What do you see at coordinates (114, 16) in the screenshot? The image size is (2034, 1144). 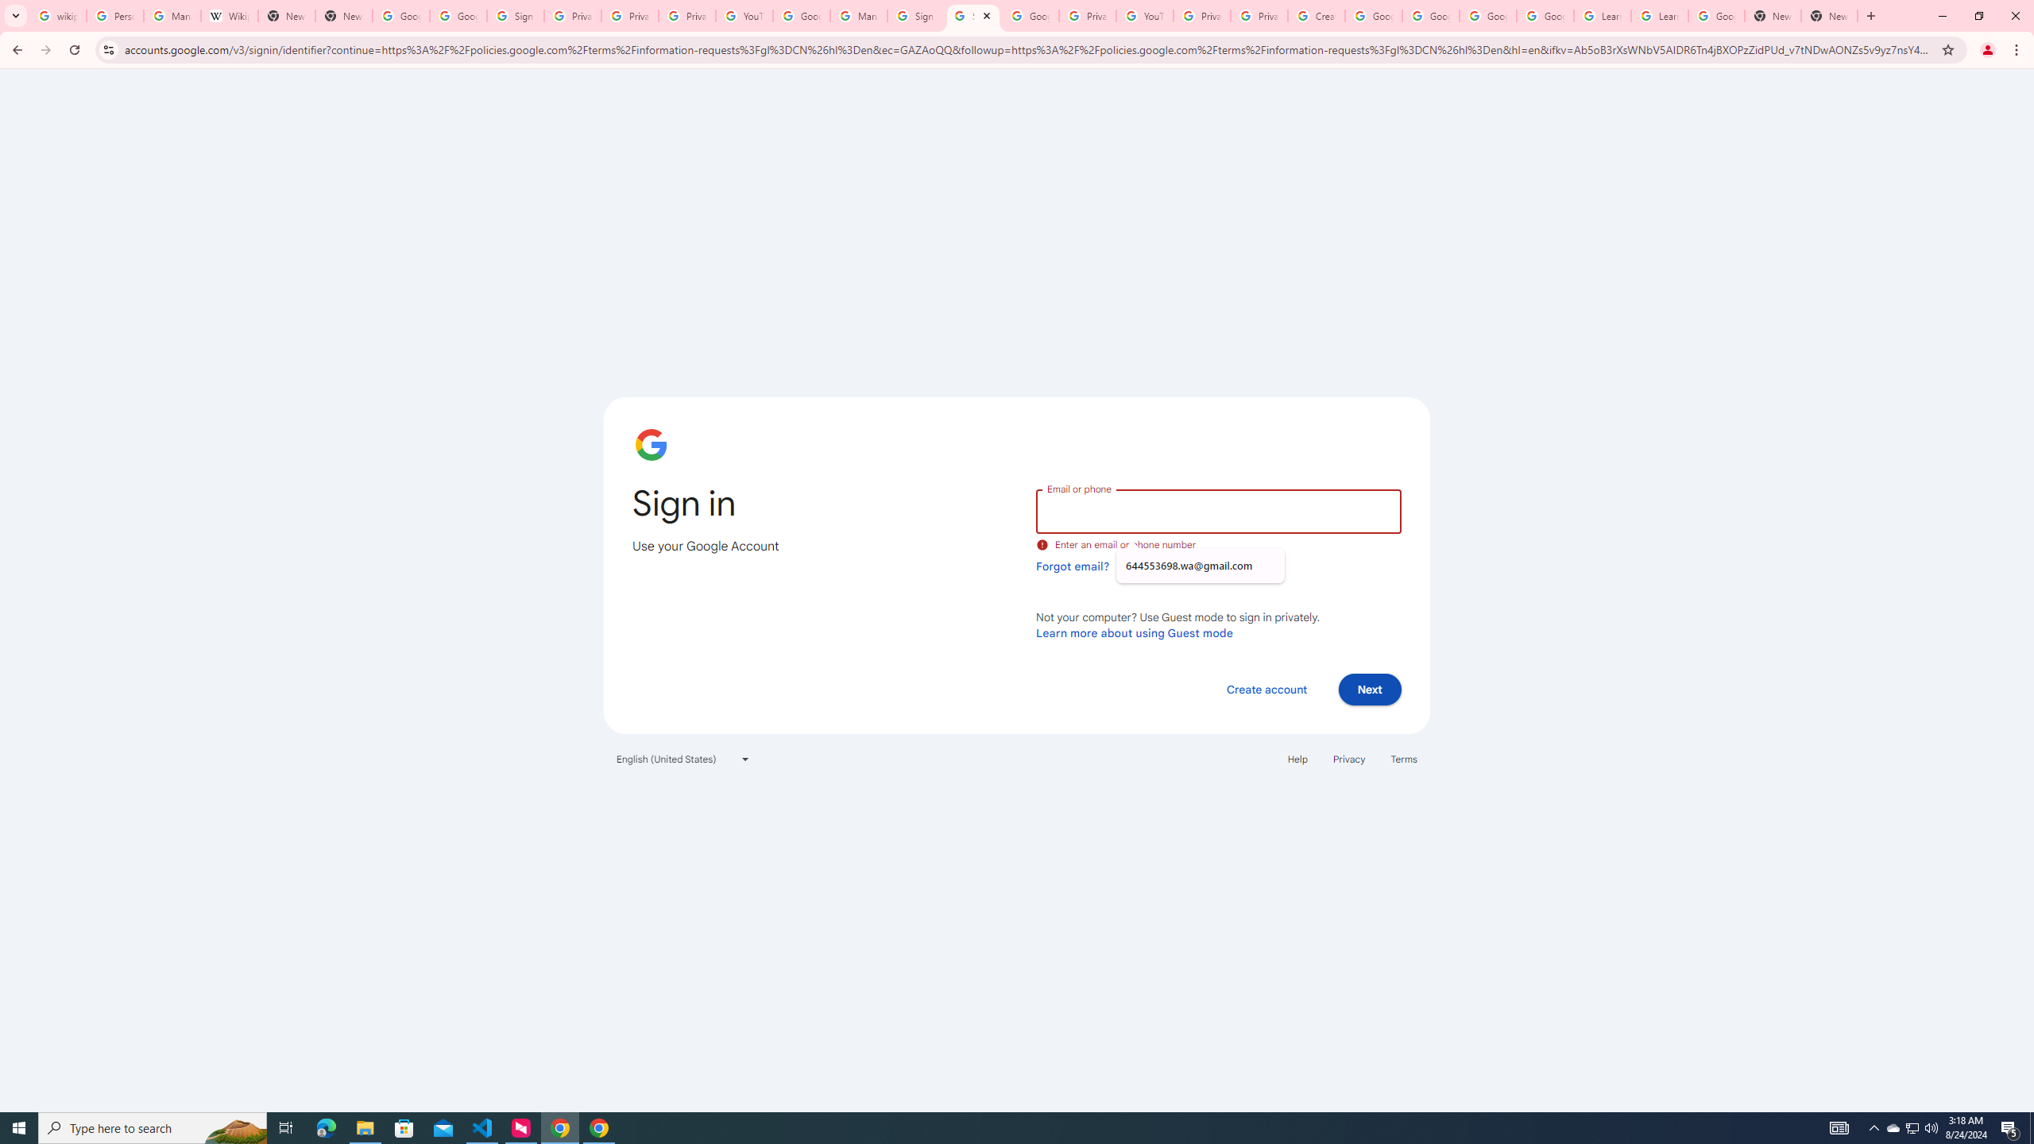 I see `Personalization & Google Search results - Google Search Help` at bounding box center [114, 16].